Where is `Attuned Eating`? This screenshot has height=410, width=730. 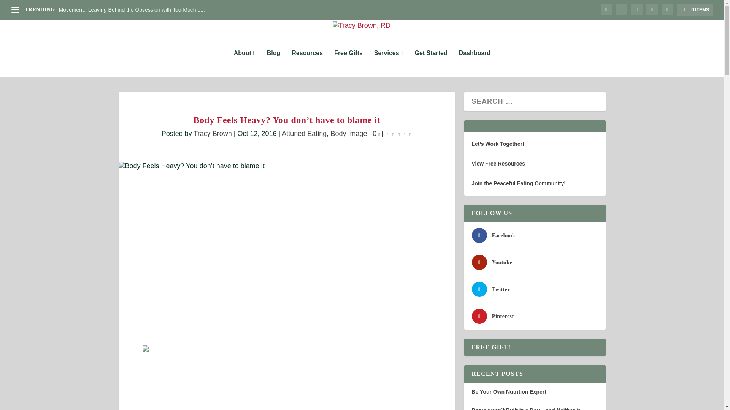 Attuned Eating is located at coordinates (304, 134).